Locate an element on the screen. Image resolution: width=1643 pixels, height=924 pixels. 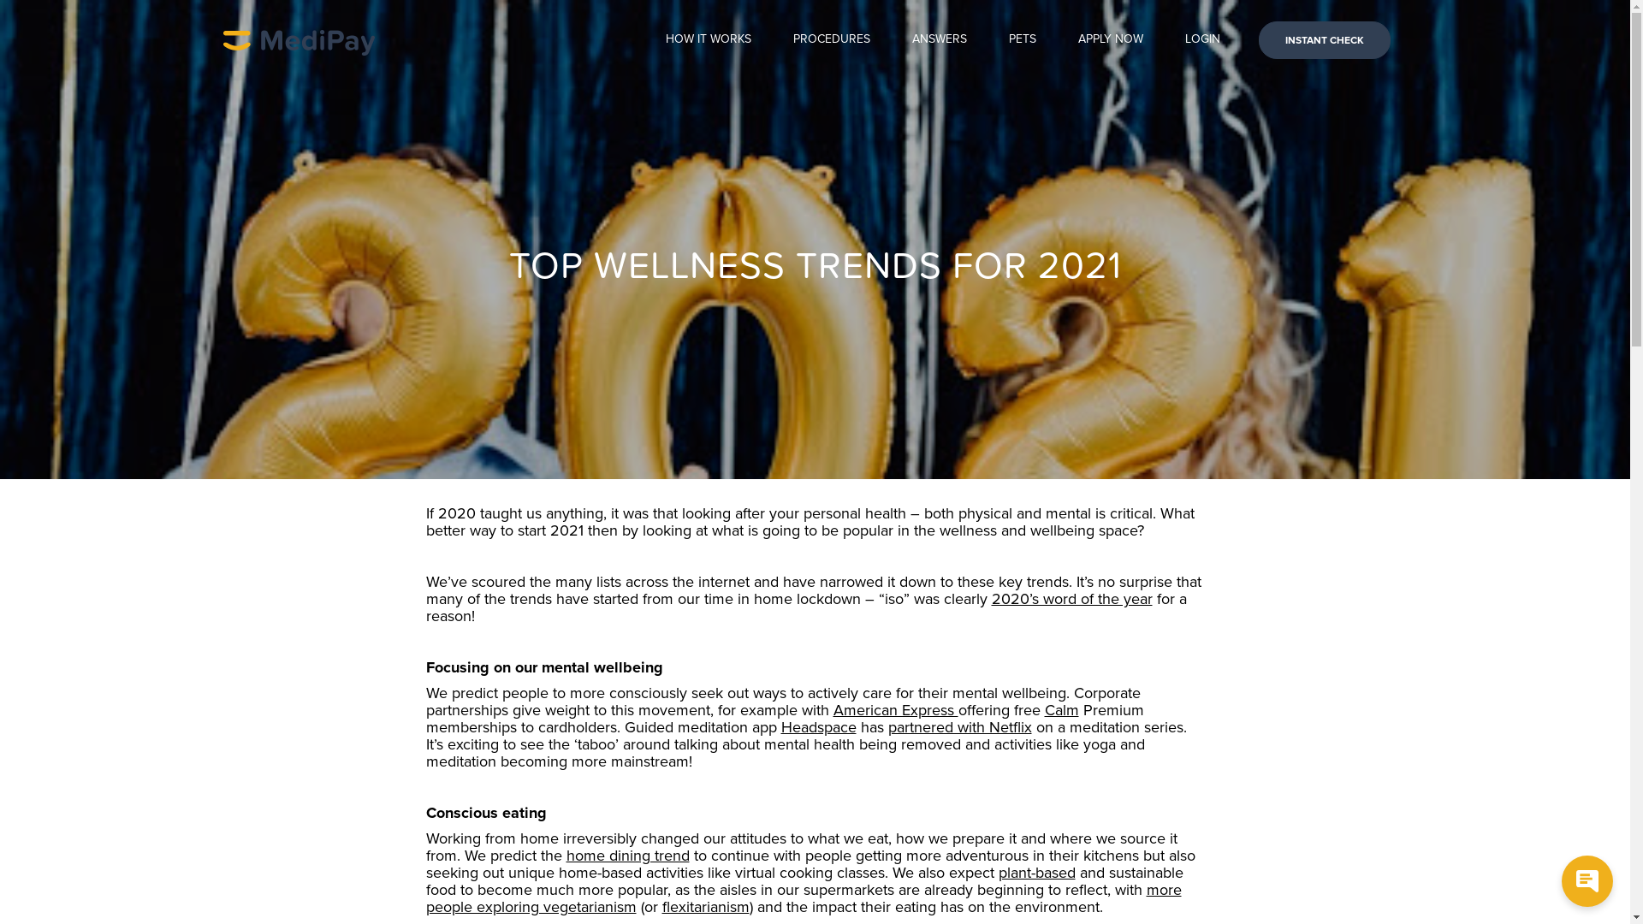
American Express is located at coordinates (896, 710).